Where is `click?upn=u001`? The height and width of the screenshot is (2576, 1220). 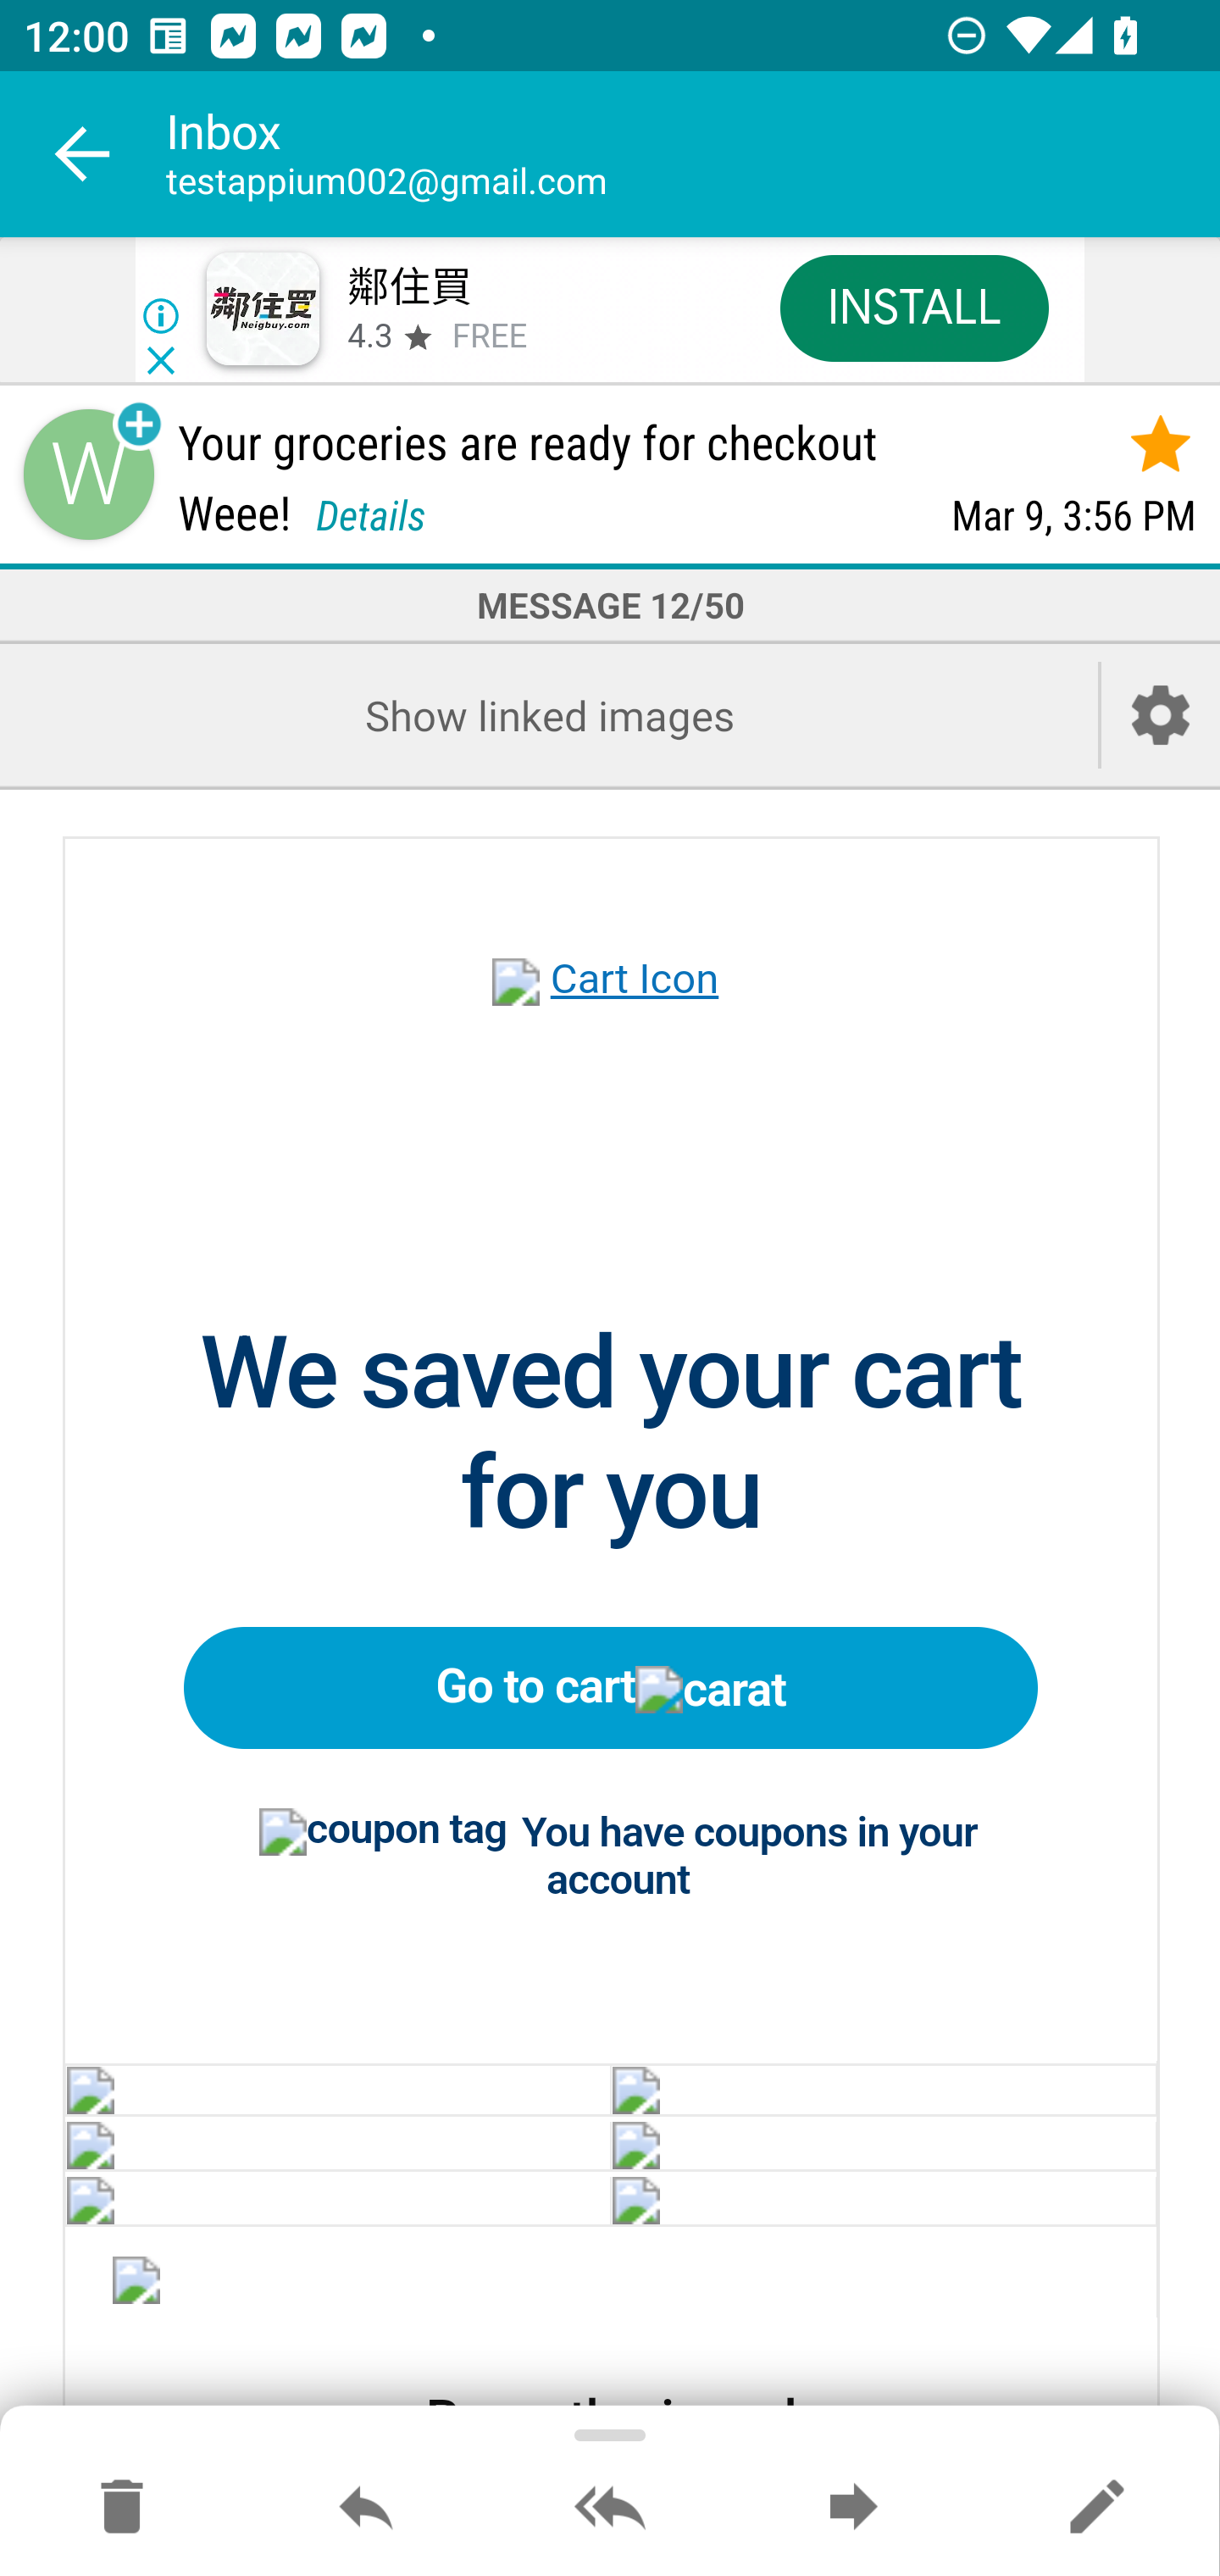
click?upn=u001 is located at coordinates (612, 1017).